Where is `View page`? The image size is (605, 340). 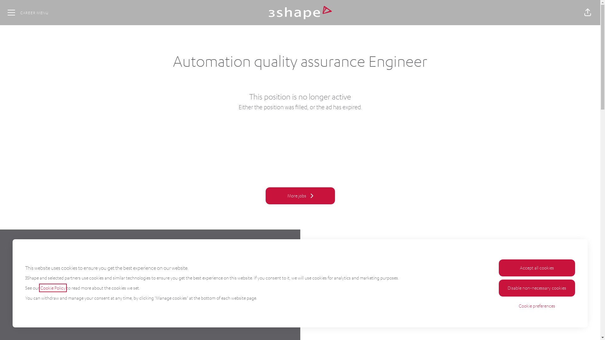
View page is located at coordinates (150, 310).